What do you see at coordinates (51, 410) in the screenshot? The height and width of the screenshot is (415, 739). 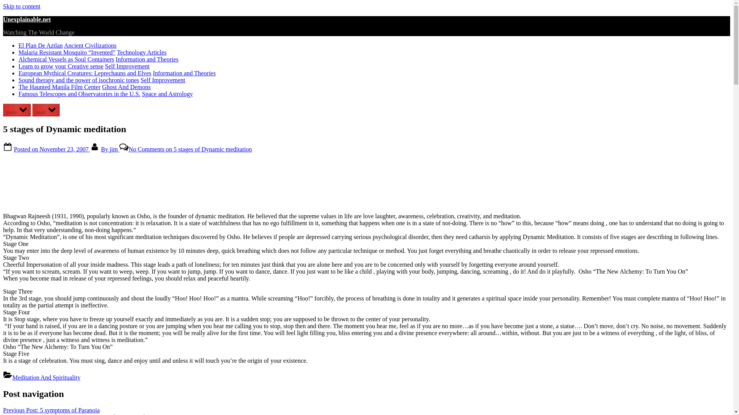 I see `Previous Post: 5 symptoms of Paranoia` at bounding box center [51, 410].